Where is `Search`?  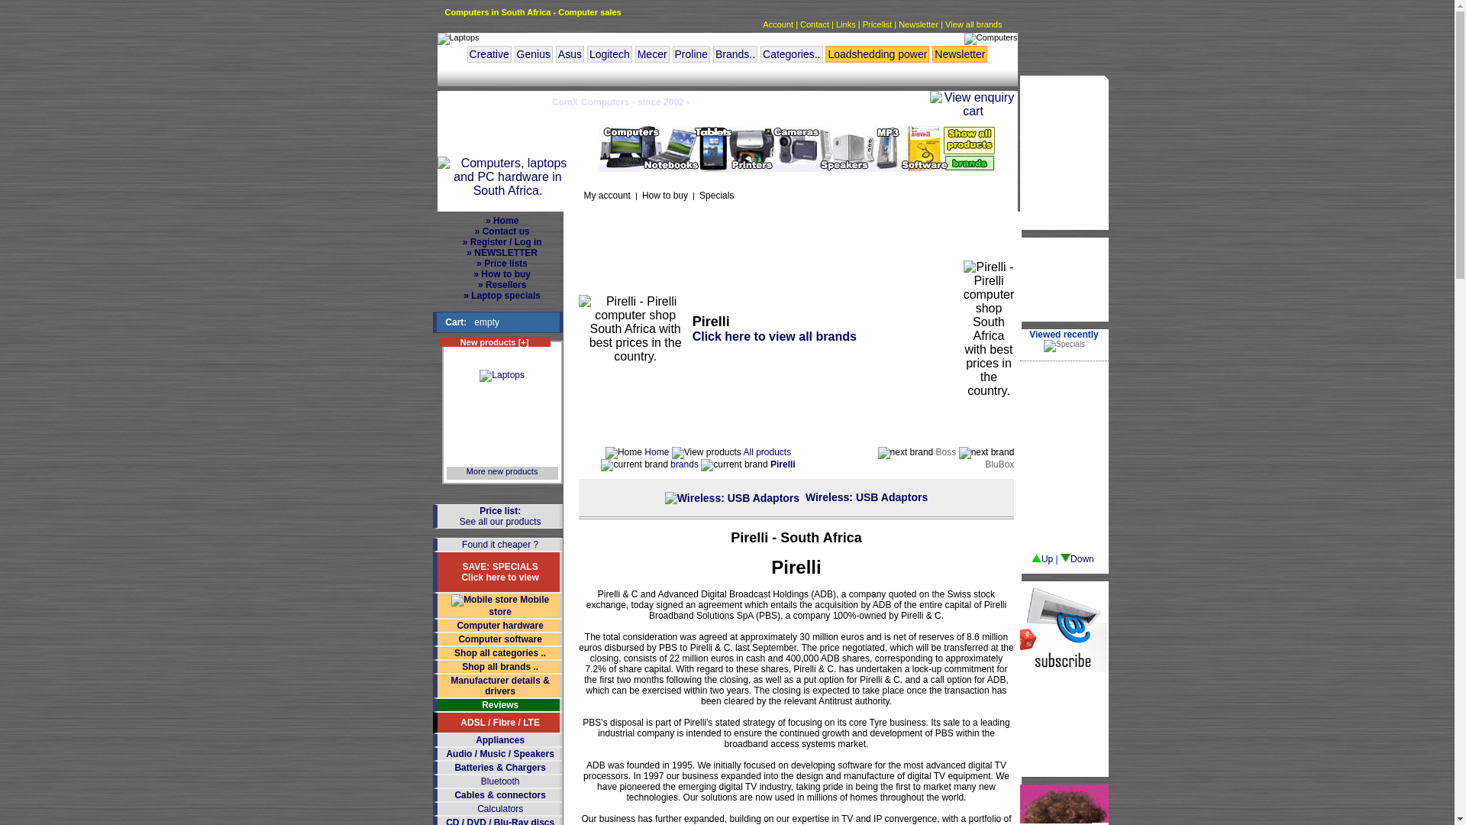 Search is located at coordinates (909, 198).